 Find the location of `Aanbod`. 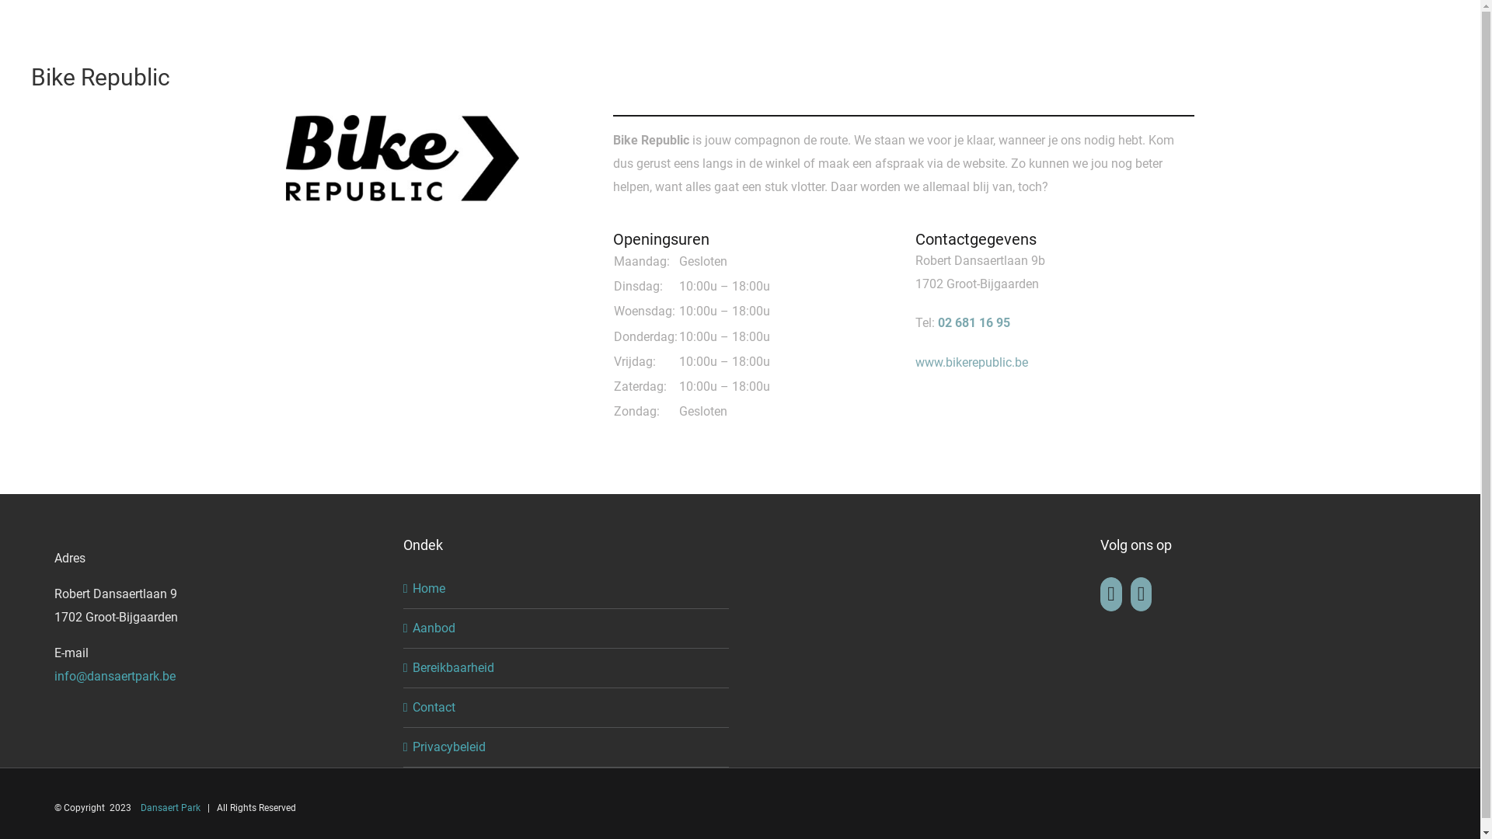

Aanbod is located at coordinates (567, 628).